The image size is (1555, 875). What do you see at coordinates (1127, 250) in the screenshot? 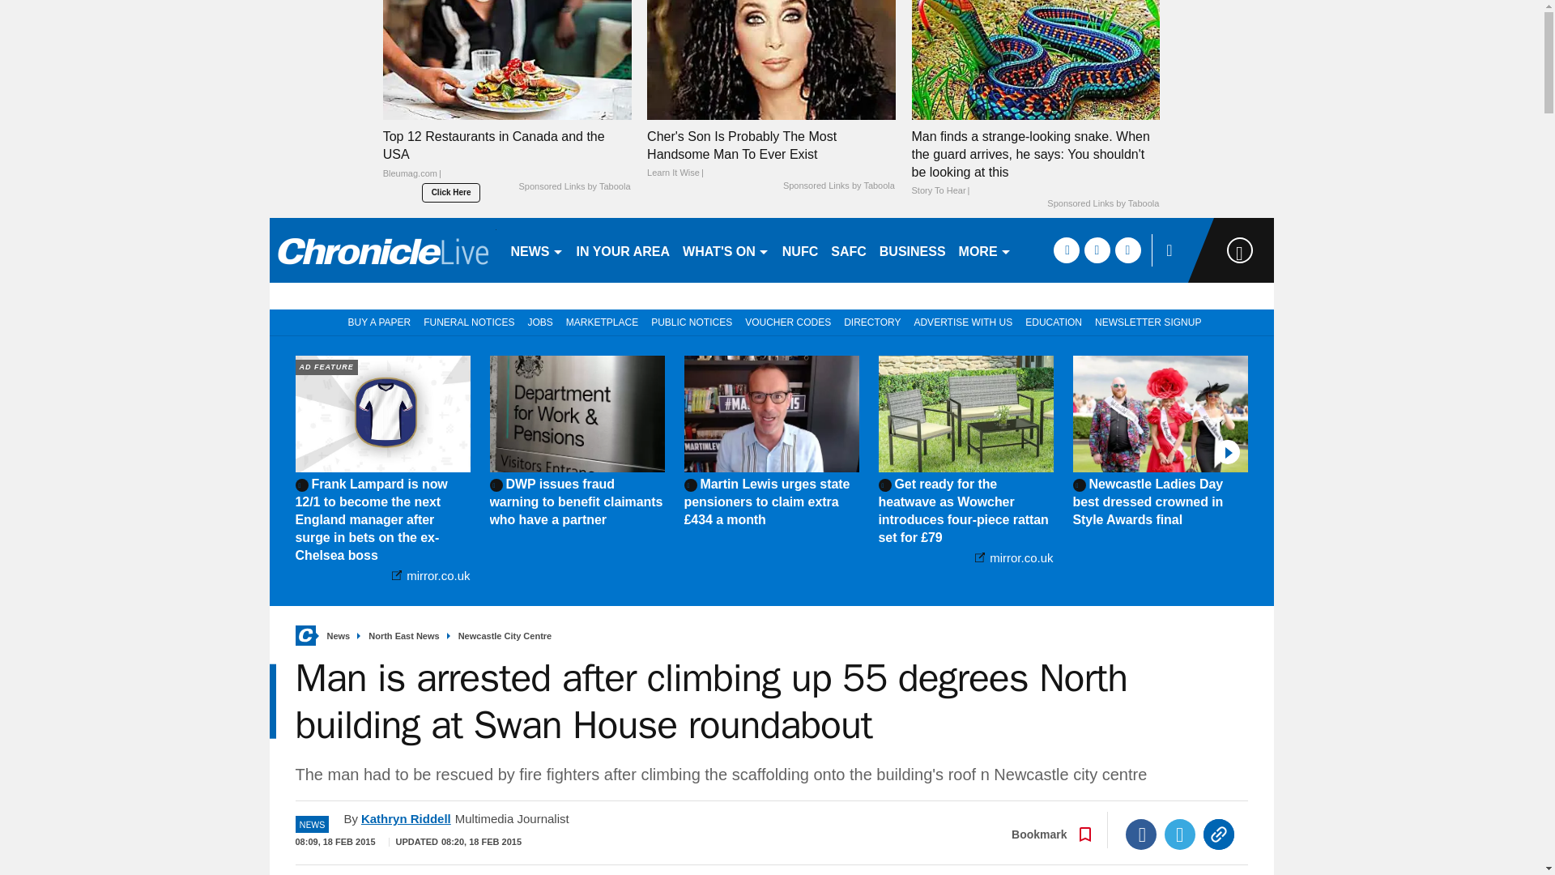
I see `instagram` at bounding box center [1127, 250].